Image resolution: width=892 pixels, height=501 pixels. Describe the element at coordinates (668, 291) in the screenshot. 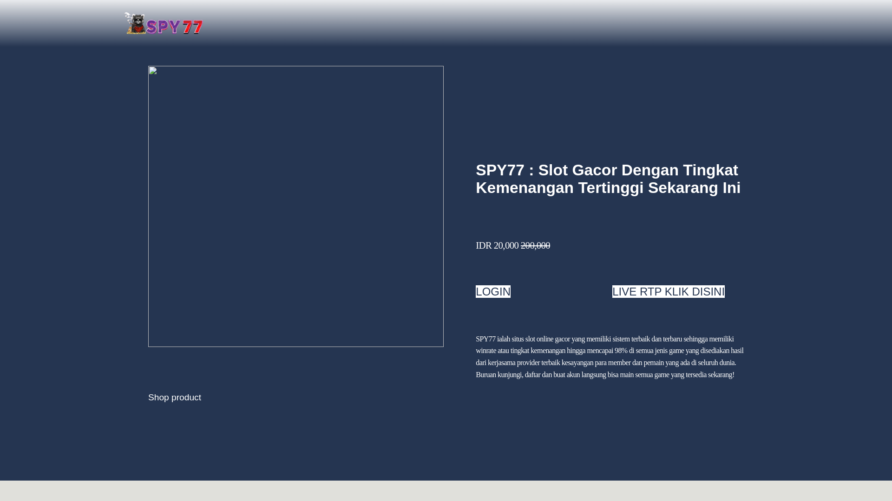

I see `LIVE RTP KLIK DISINI` at that location.